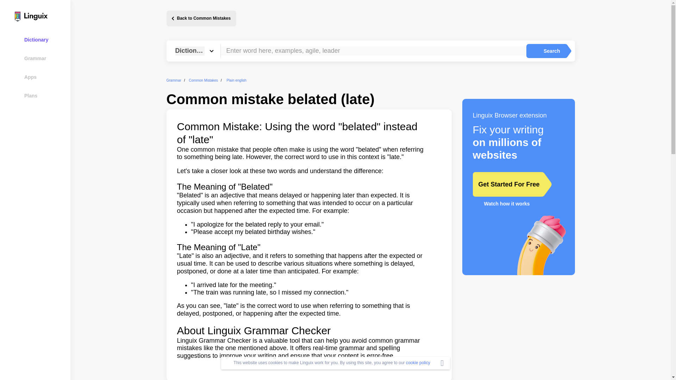 The height and width of the screenshot is (380, 676). I want to click on Search, so click(546, 51).